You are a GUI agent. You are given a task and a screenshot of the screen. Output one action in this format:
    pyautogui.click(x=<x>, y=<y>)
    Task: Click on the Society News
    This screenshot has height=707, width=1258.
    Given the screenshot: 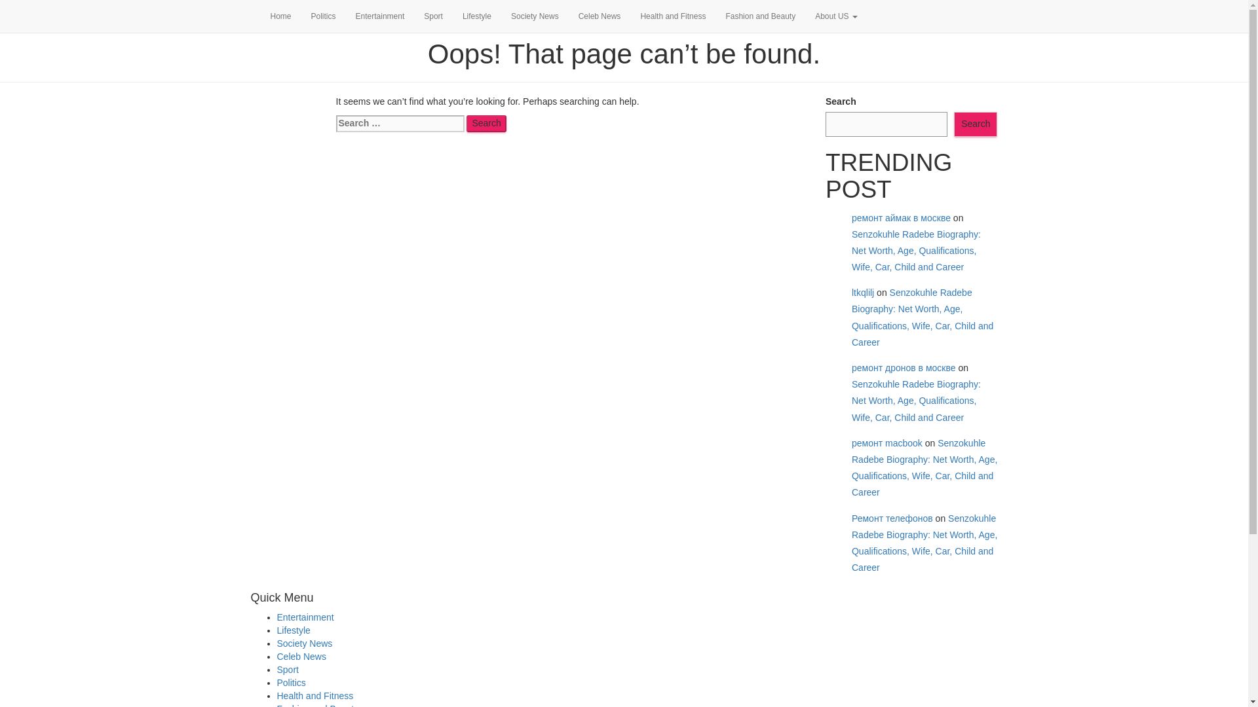 What is the action you would take?
    pyautogui.click(x=304, y=644)
    